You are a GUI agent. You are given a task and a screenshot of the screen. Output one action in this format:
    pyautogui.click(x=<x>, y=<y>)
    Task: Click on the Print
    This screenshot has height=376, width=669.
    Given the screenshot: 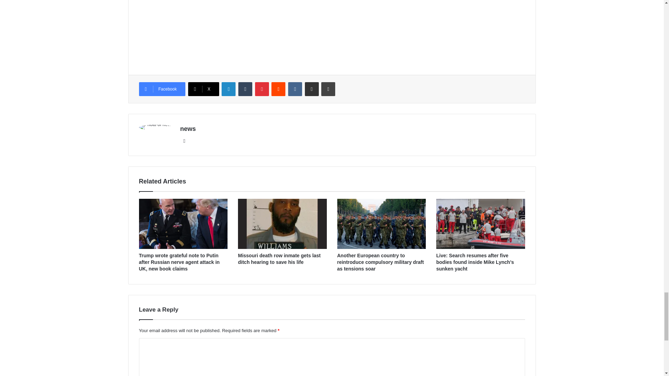 What is the action you would take?
    pyautogui.click(x=328, y=89)
    